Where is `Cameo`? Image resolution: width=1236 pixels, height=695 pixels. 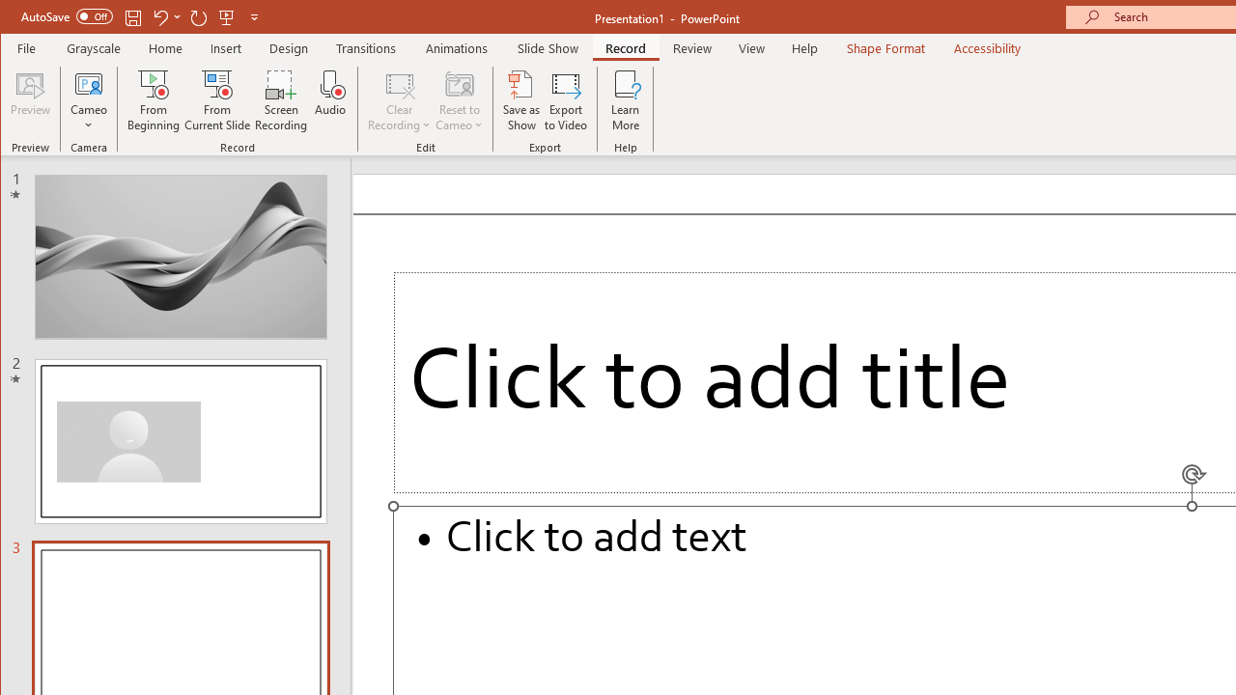 Cameo is located at coordinates (89, 100).